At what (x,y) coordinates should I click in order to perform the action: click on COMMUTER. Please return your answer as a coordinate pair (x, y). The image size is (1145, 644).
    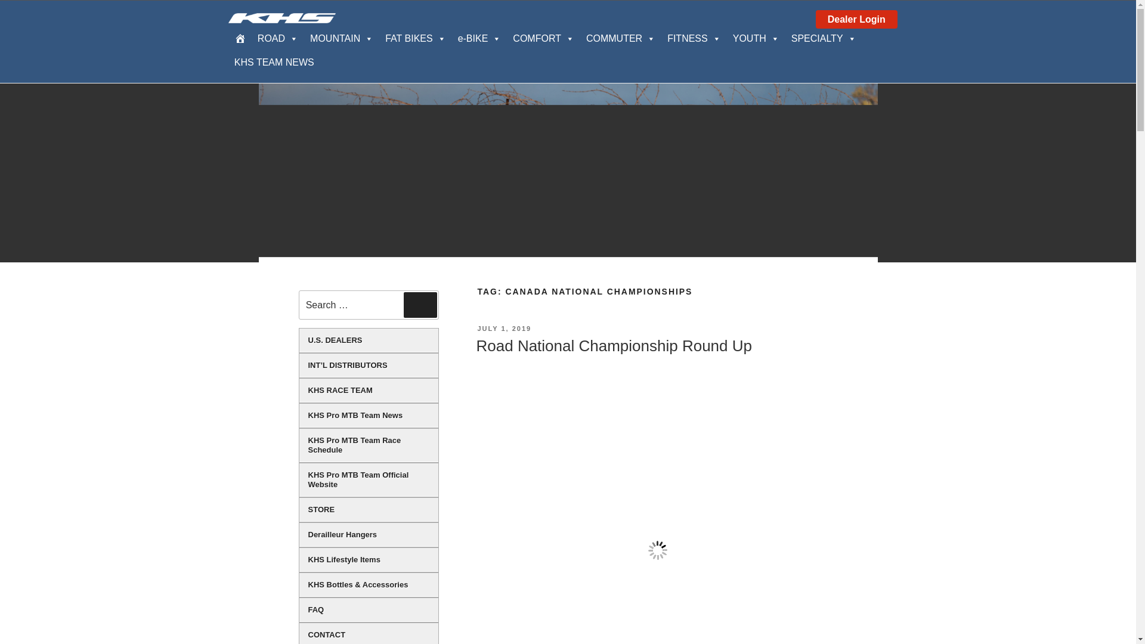
    Looking at the image, I should click on (621, 39).